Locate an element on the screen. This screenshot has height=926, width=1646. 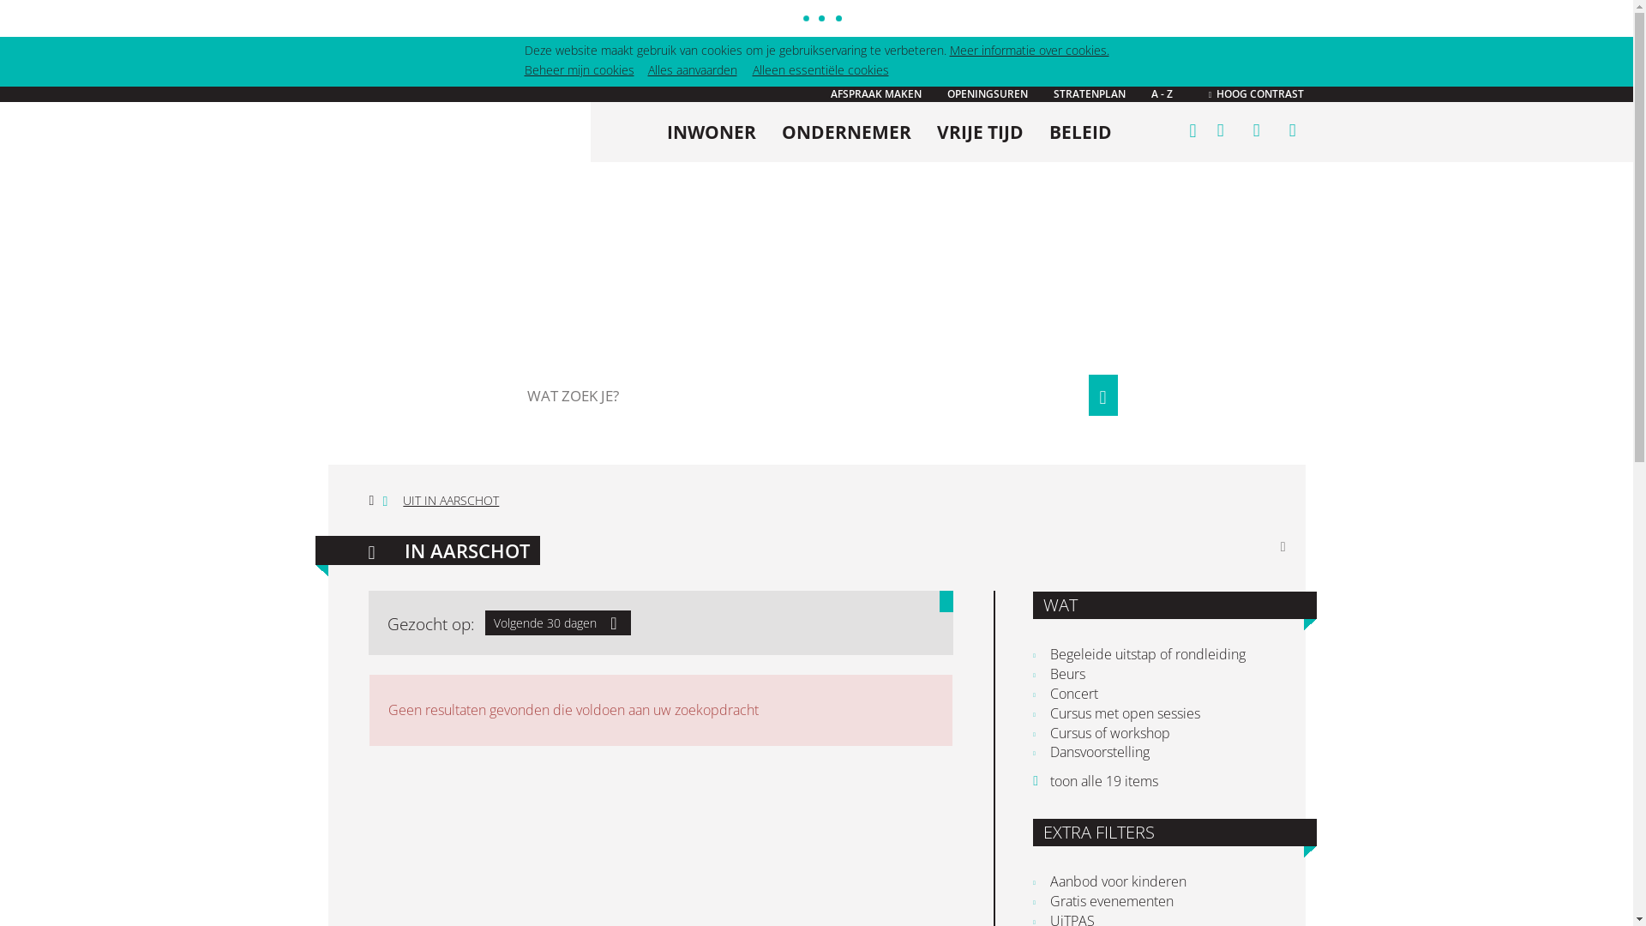
ONDERNEMER is located at coordinates (847, 132).